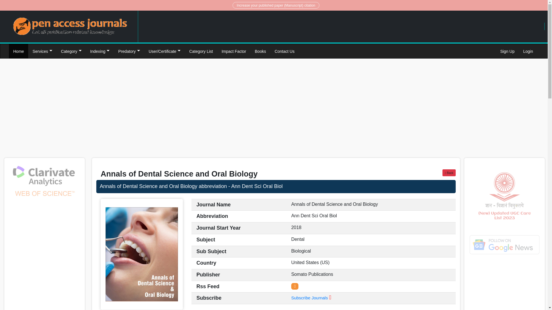 The height and width of the screenshot is (310, 552). I want to click on wos journals list, so click(45, 182).